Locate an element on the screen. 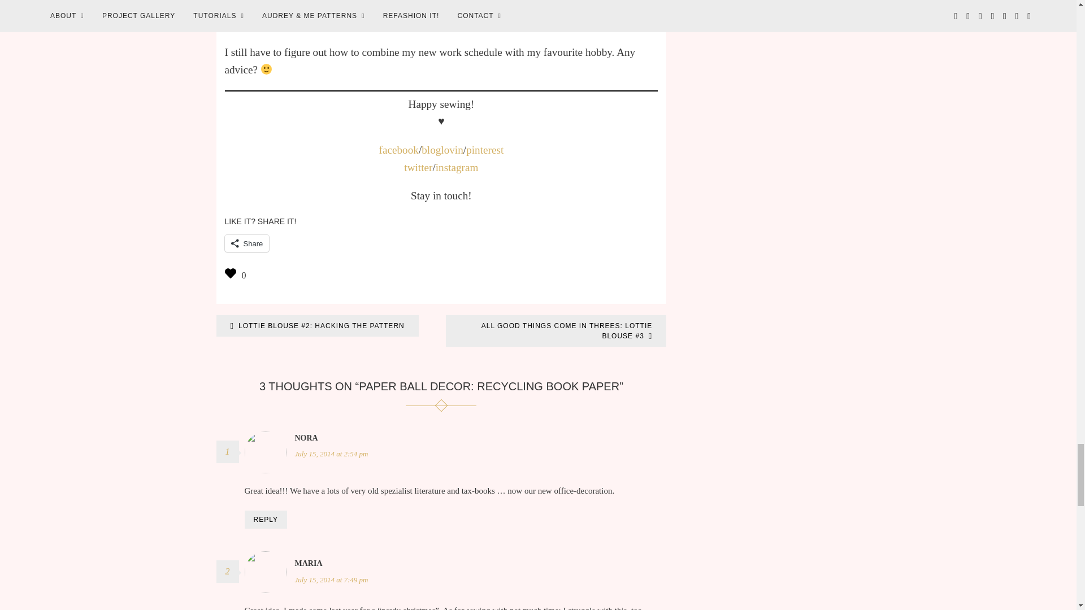  bloglovin page is located at coordinates (442, 150).